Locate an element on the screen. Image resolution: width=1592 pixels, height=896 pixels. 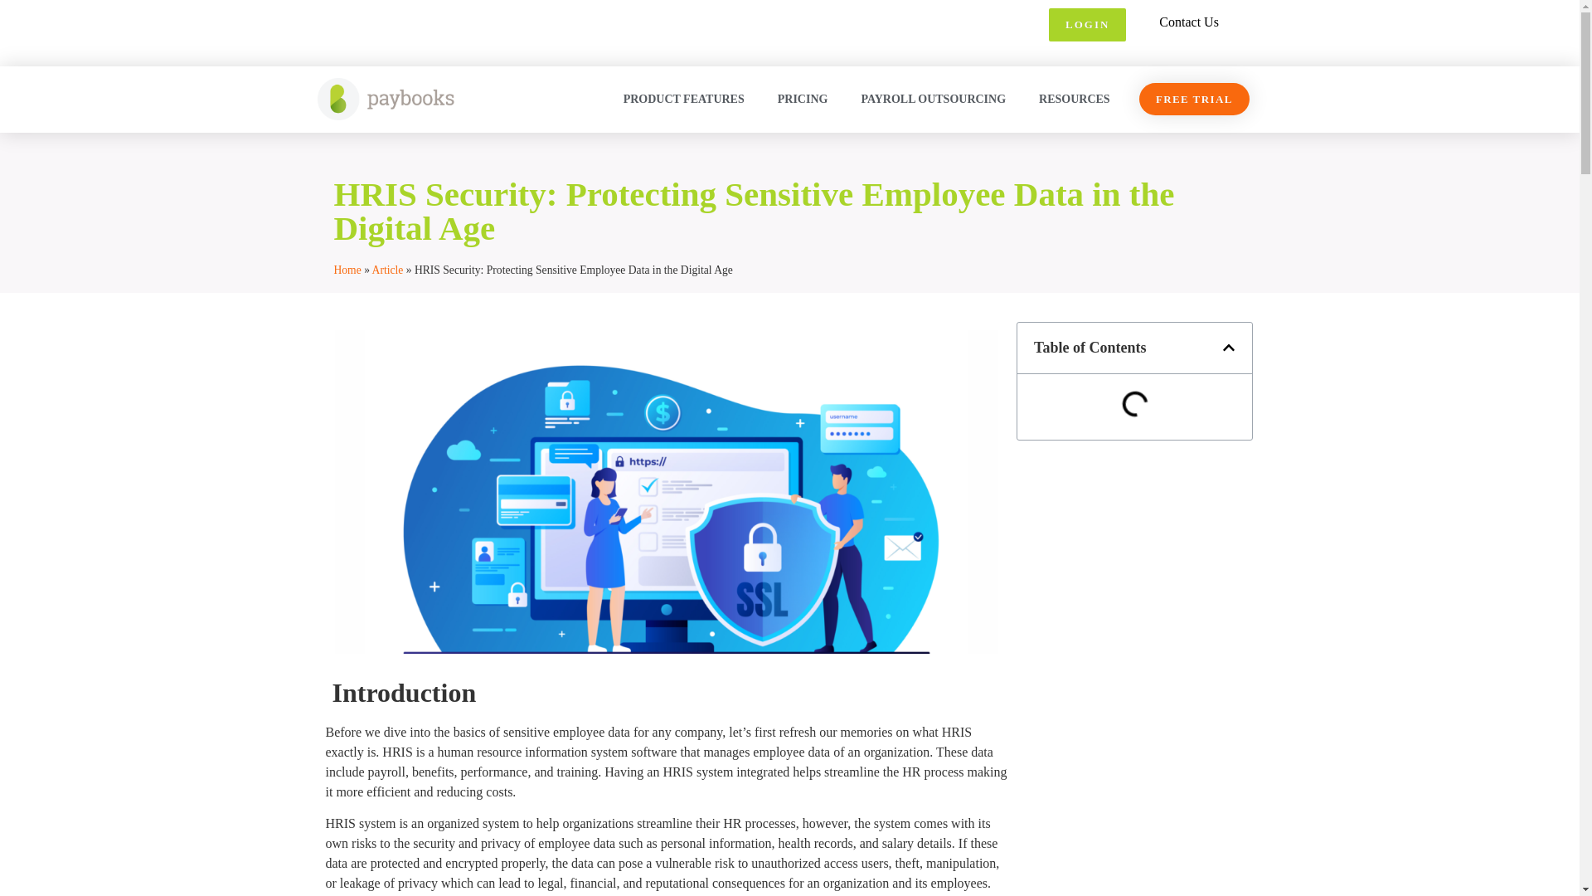
RESOURCES is located at coordinates (1075, 99).